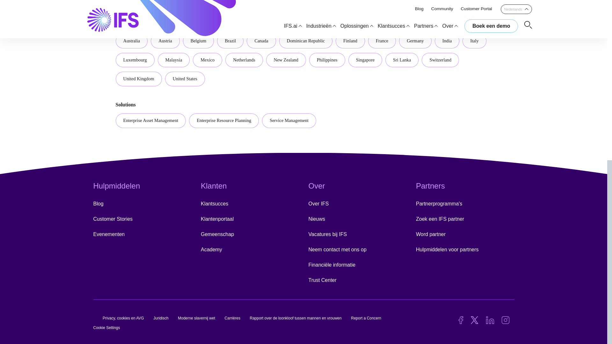  I want to click on Finland, so click(350, 41).